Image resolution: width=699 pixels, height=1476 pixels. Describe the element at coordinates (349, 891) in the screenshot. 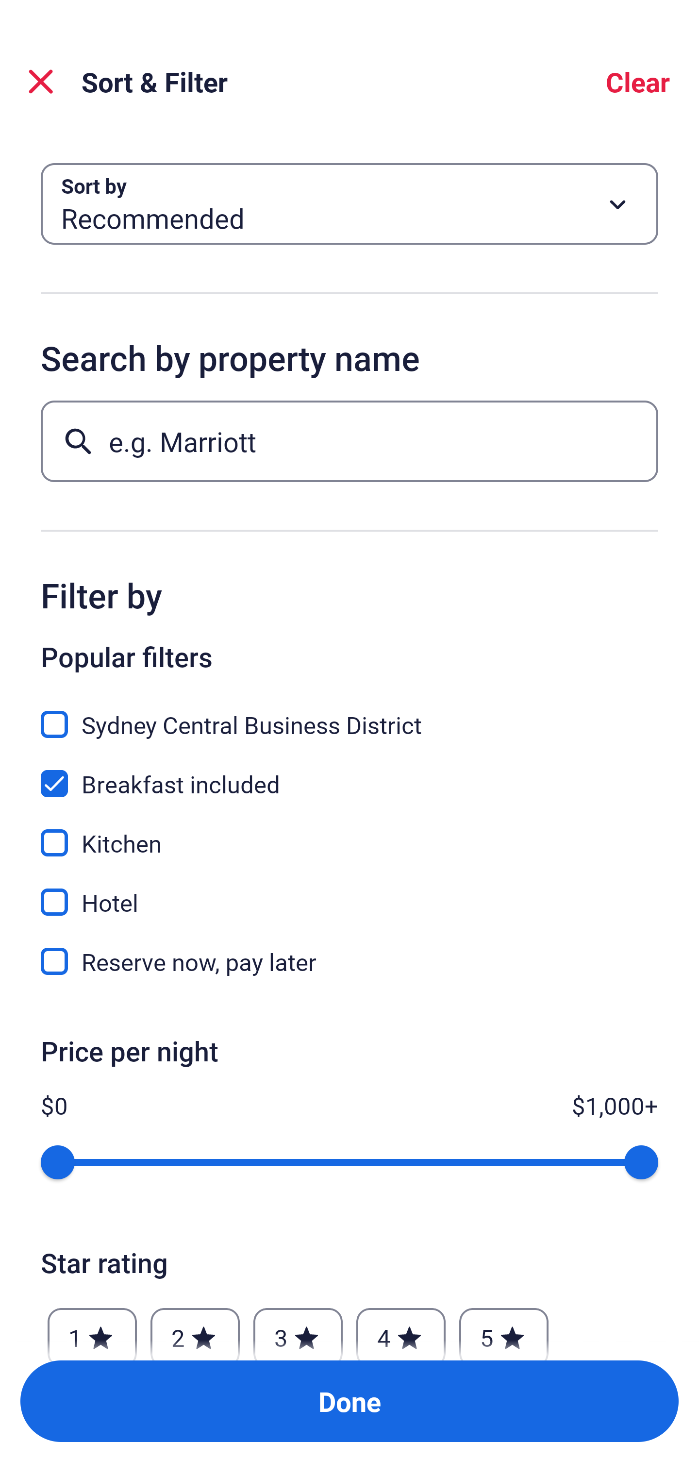

I see `Hotel, Hotel` at that location.